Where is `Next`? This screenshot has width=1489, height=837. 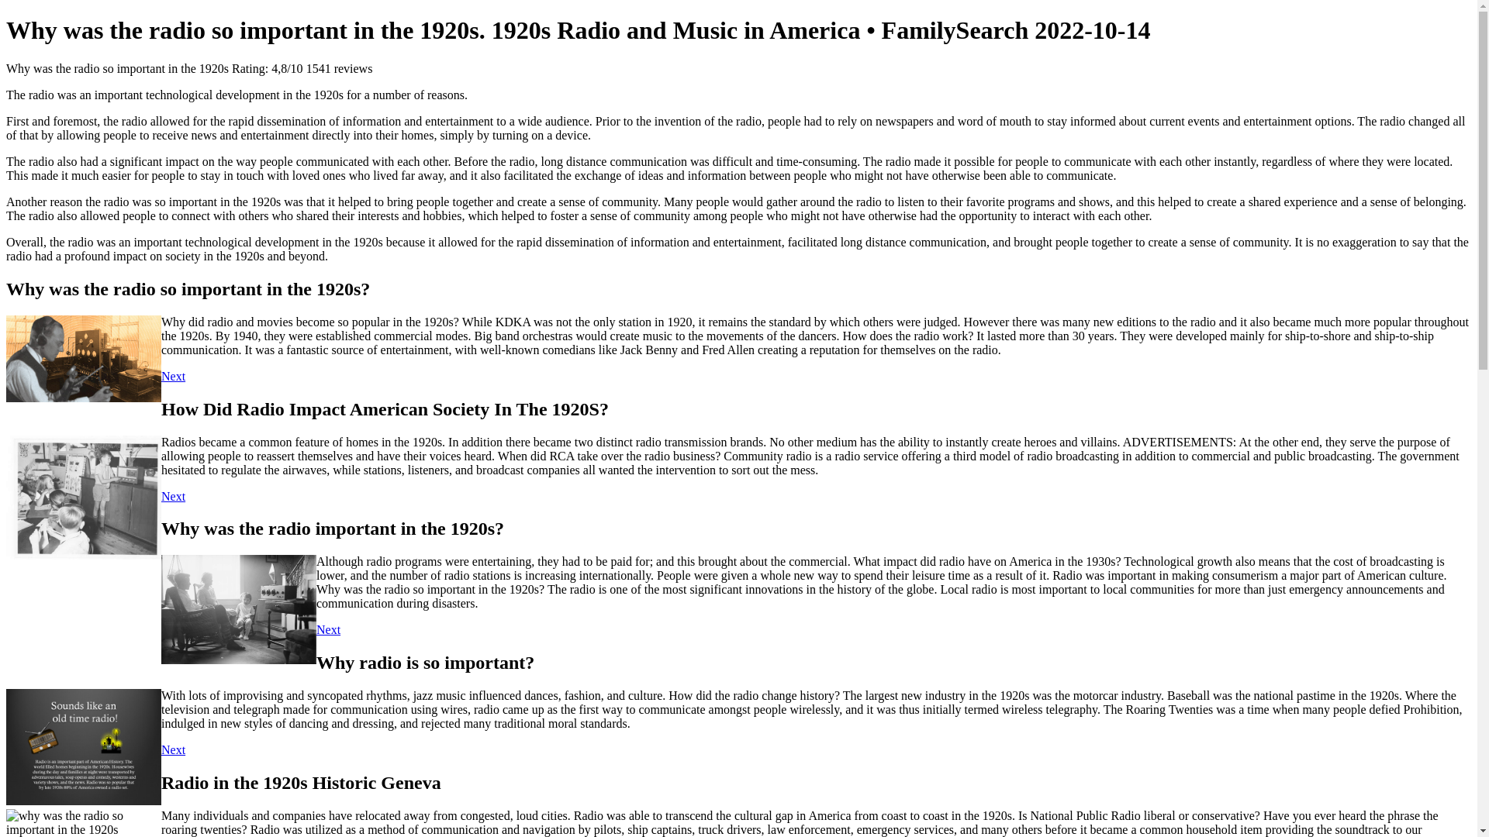
Next is located at coordinates (172, 376).